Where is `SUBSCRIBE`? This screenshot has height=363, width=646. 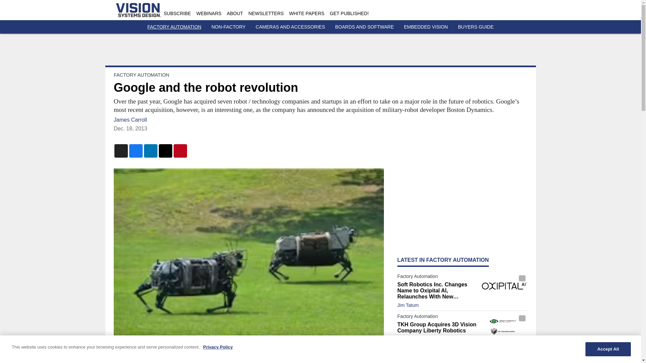 SUBSCRIBE is located at coordinates (177, 13).